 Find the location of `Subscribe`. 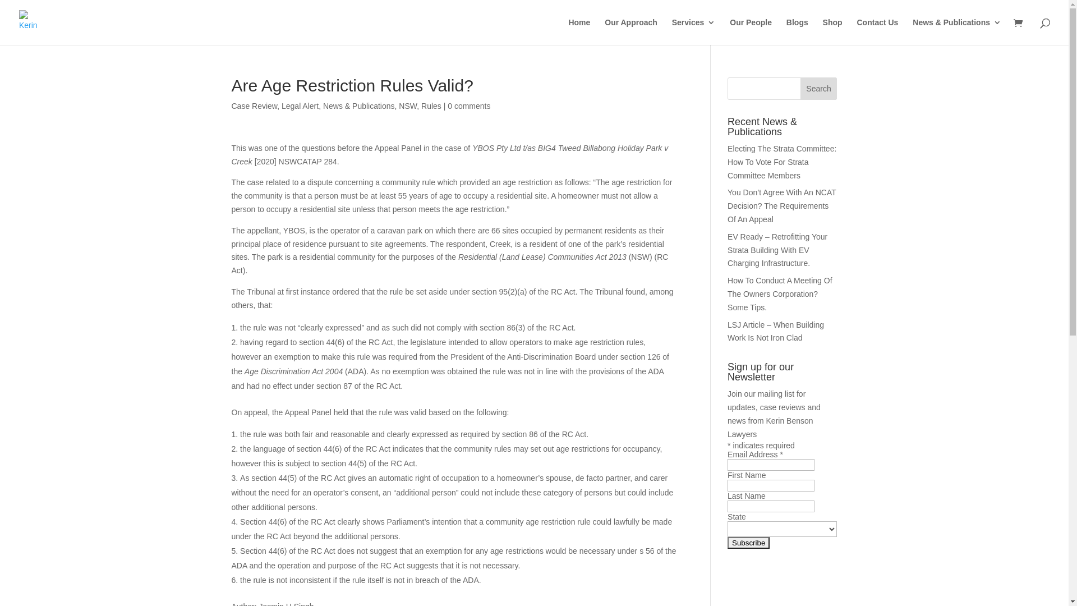

Subscribe is located at coordinates (748, 543).